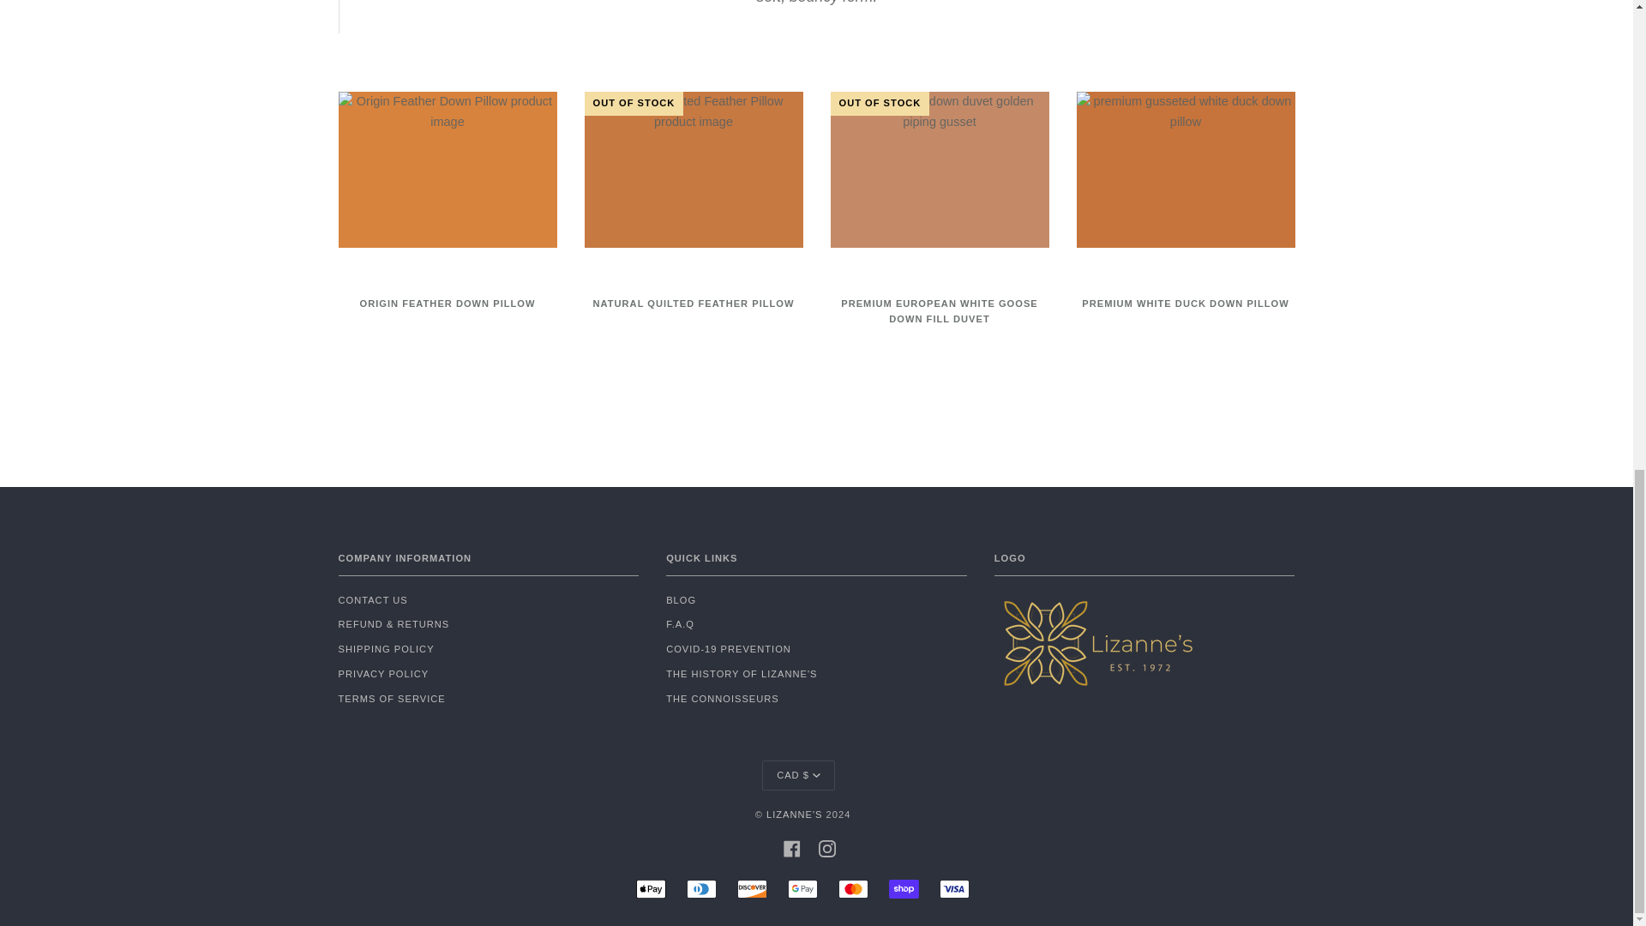 This screenshot has width=1646, height=926. Describe the element at coordinates (826, 847) in the screenshot. I see `Instagram` at that location.